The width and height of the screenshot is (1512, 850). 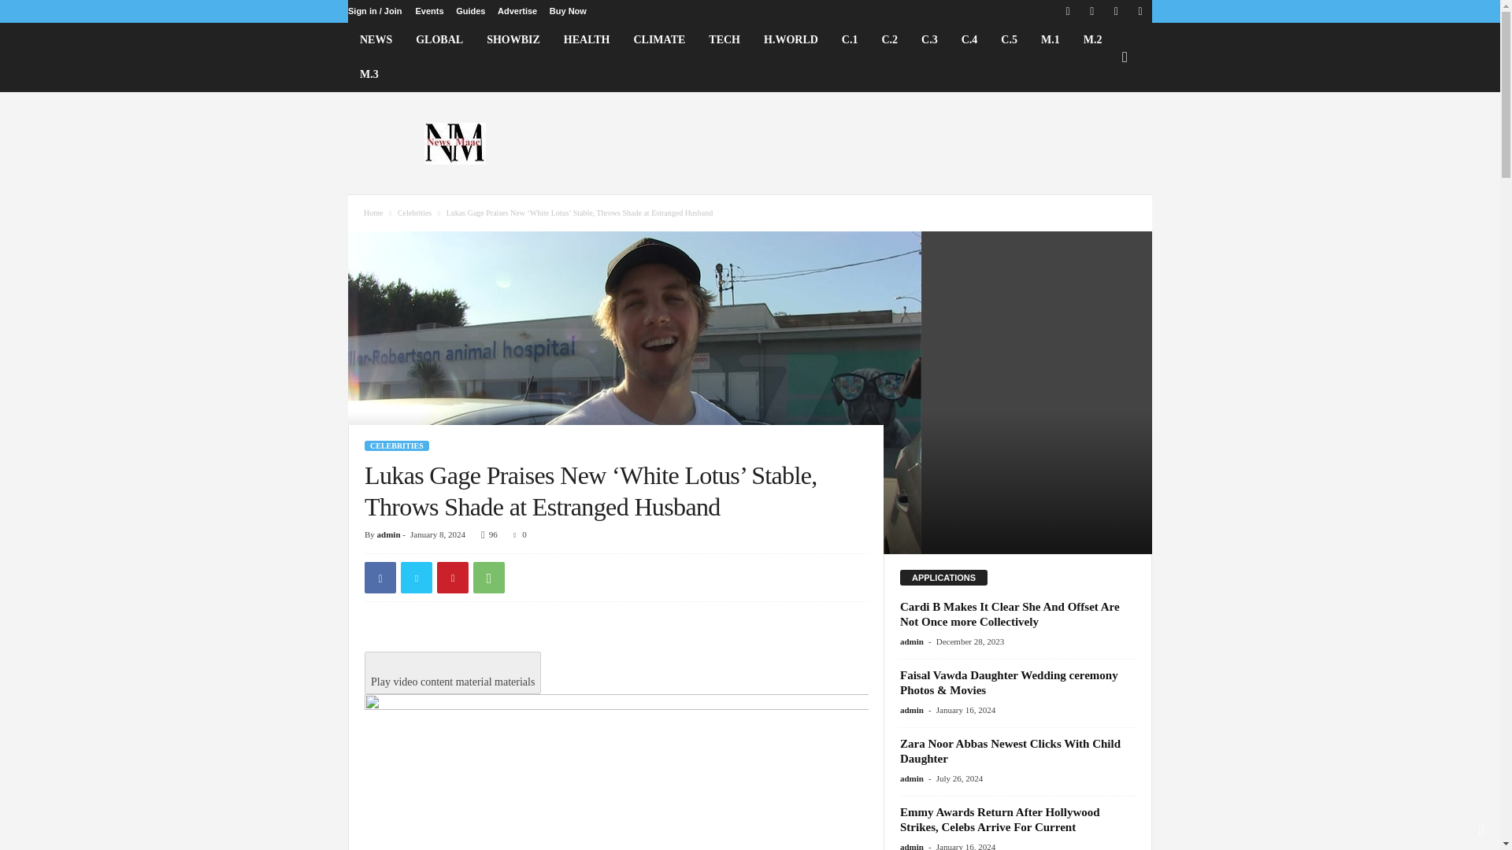 What do you see at coordinates (471, 11) in the screenshot?
I see `Guides` at bounding box center [471, 11].